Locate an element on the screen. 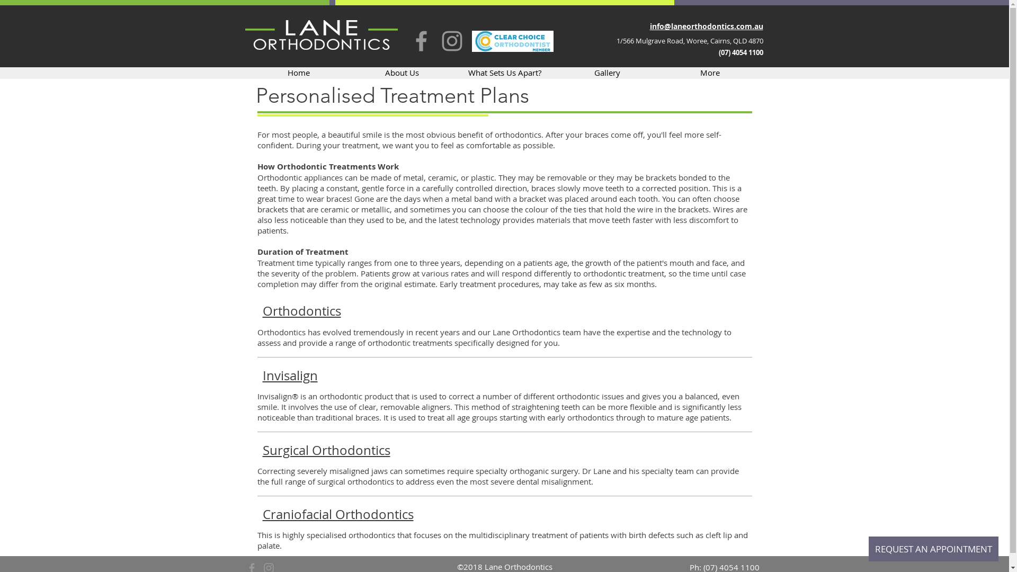 The image size is (1017, 572). Orthodontics is located at coordinates (302, 311).